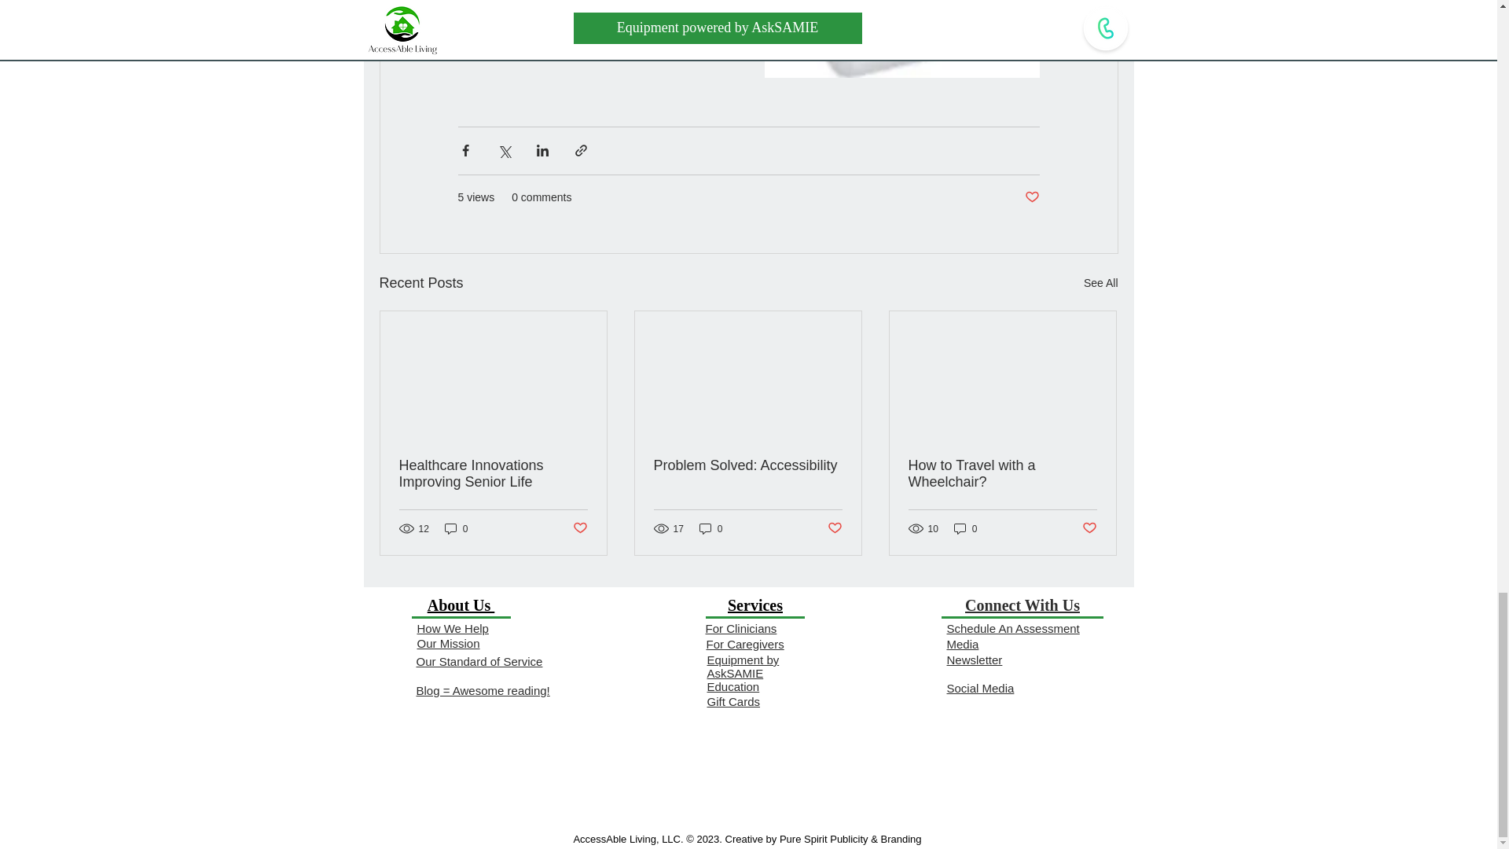 The height and width of the screenshot is (849, 1509). Describe the element at coordinates (456, 528) in the screenshot. I see `0` at that location.